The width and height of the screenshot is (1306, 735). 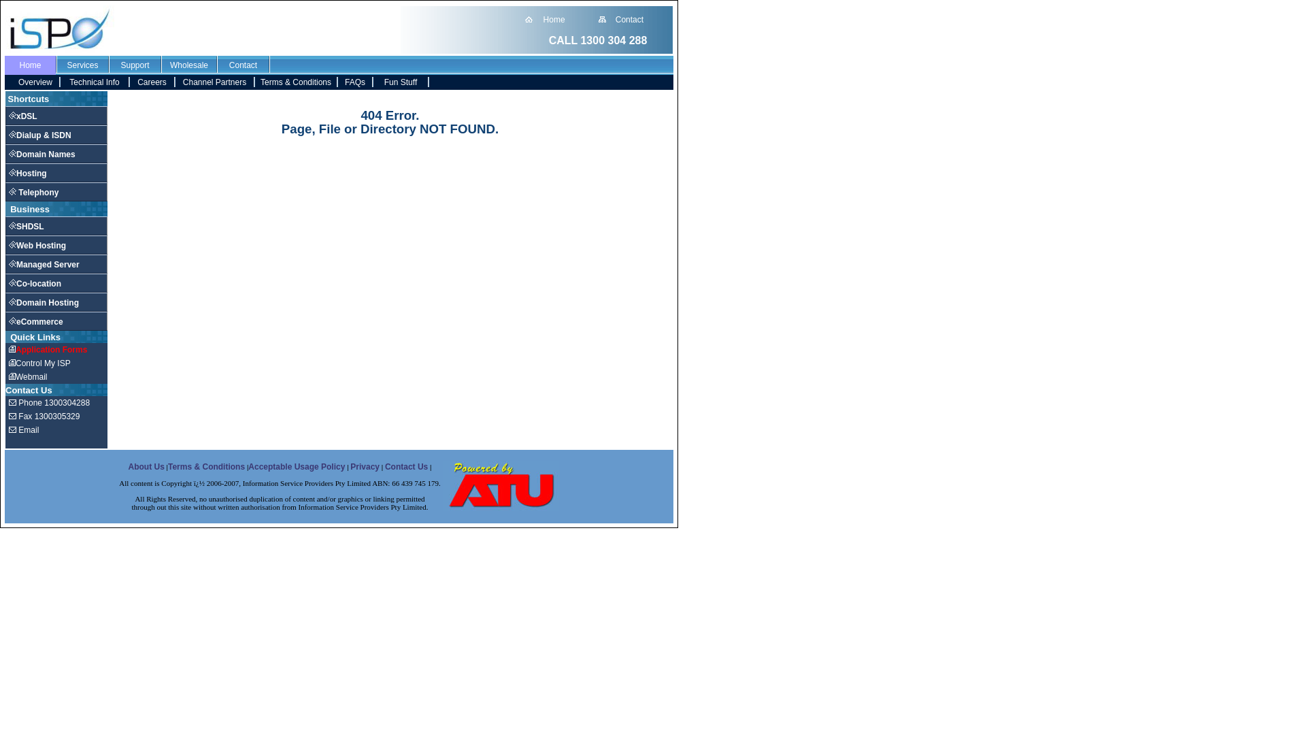 I want to click on Services, so click(x=82, y=65).